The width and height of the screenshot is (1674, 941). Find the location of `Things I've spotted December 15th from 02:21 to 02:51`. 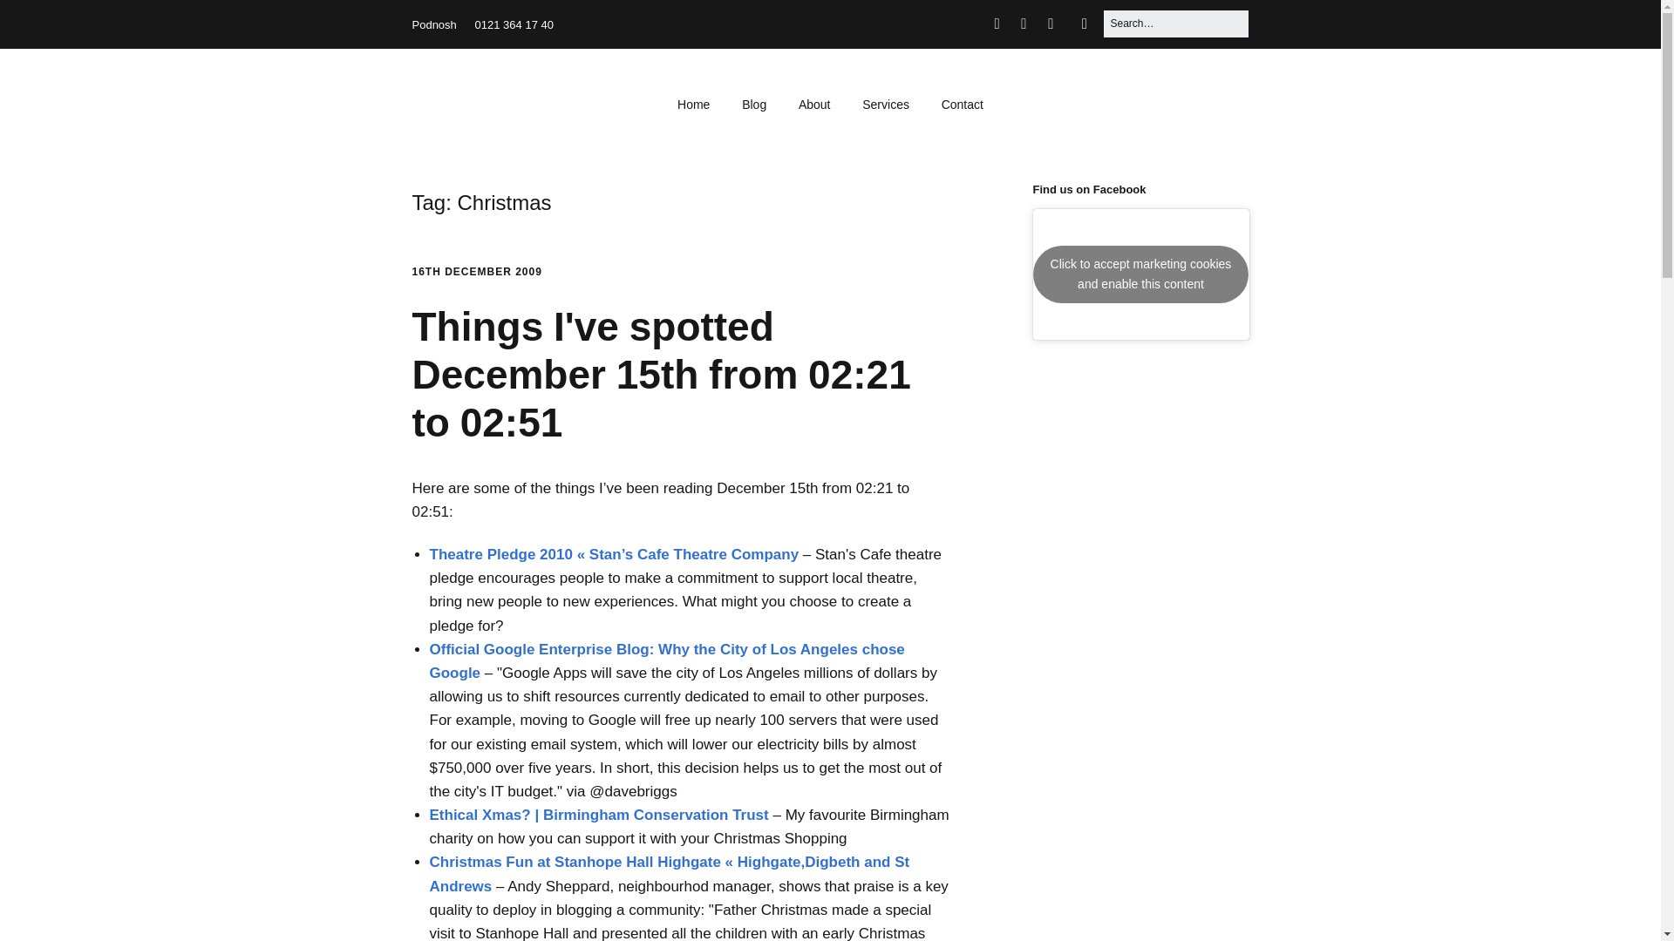

Things I've spotted December 15th from 02:21 to 02:51 is located at coordinates (661, 374).